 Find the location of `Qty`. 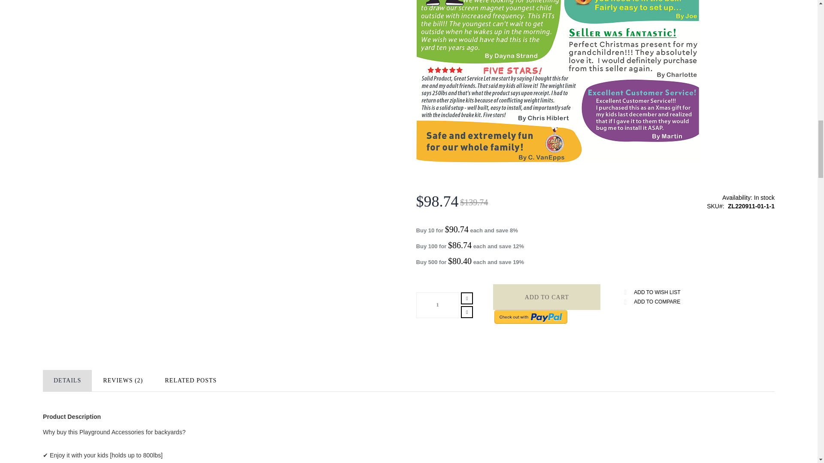

Qty is located at coordinates (437, 305).